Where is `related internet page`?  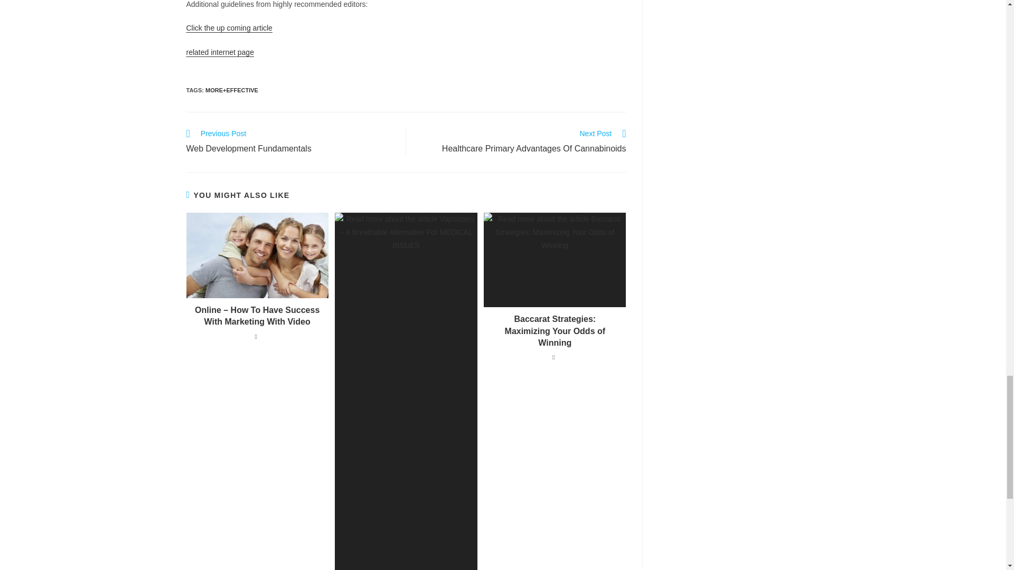
related internet page is located at coordinates (522, 142).